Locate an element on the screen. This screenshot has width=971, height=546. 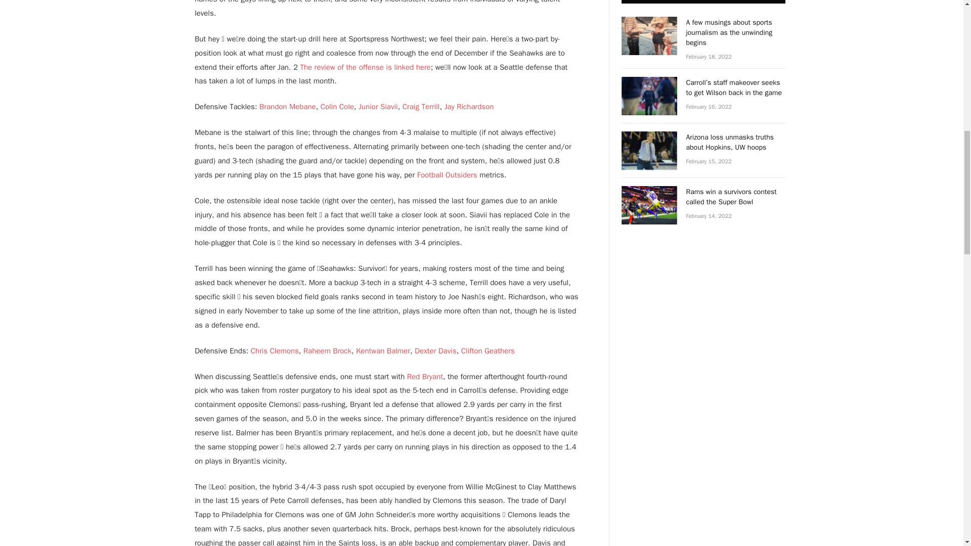
Colin Cole is located at coordinates (337, 106).